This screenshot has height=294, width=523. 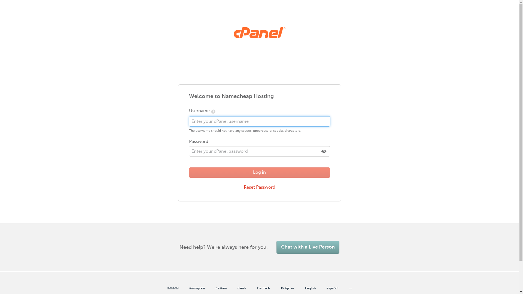 What do you see at coordinates (308, 247) in the screenshot?
I see `Chat with a Live Person` at bounding box center [308, 247].